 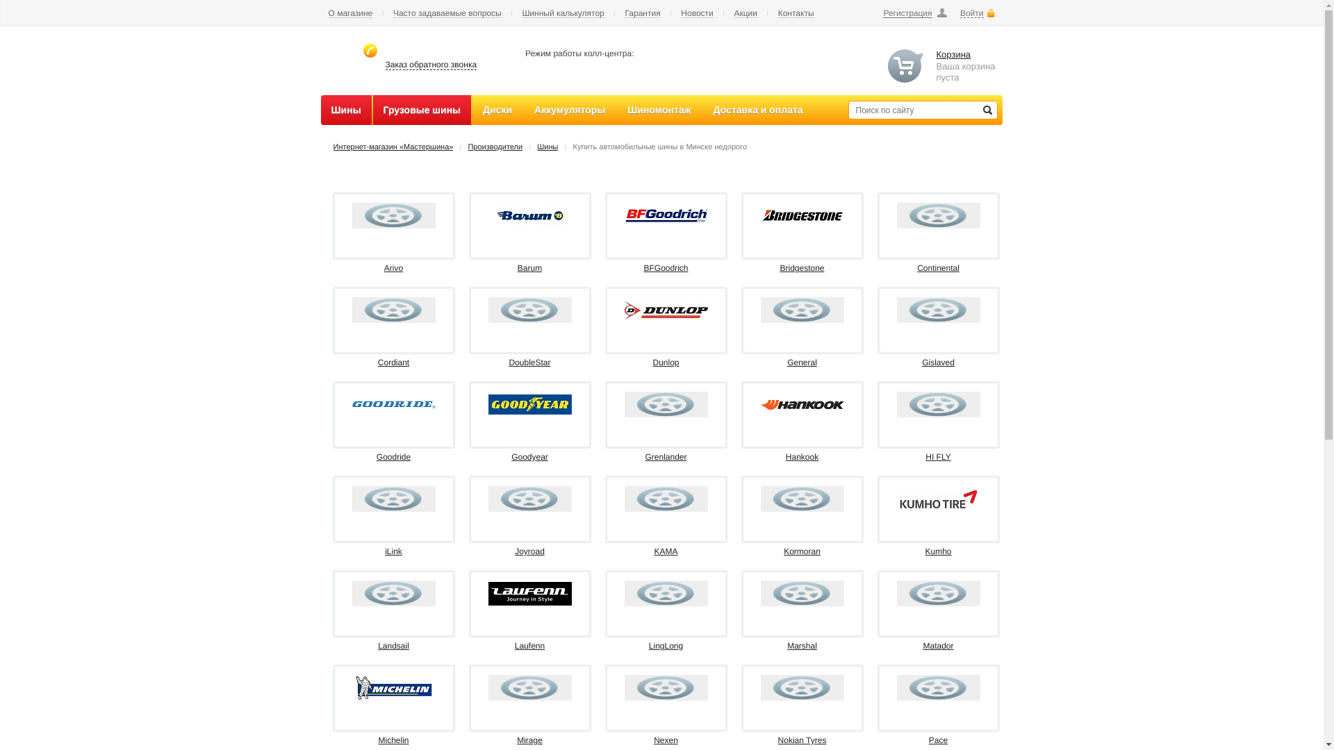 What do you see at coordinates (666, 457) in the screenshot?
I see `Grenlander` at bounding box center [666, 457].